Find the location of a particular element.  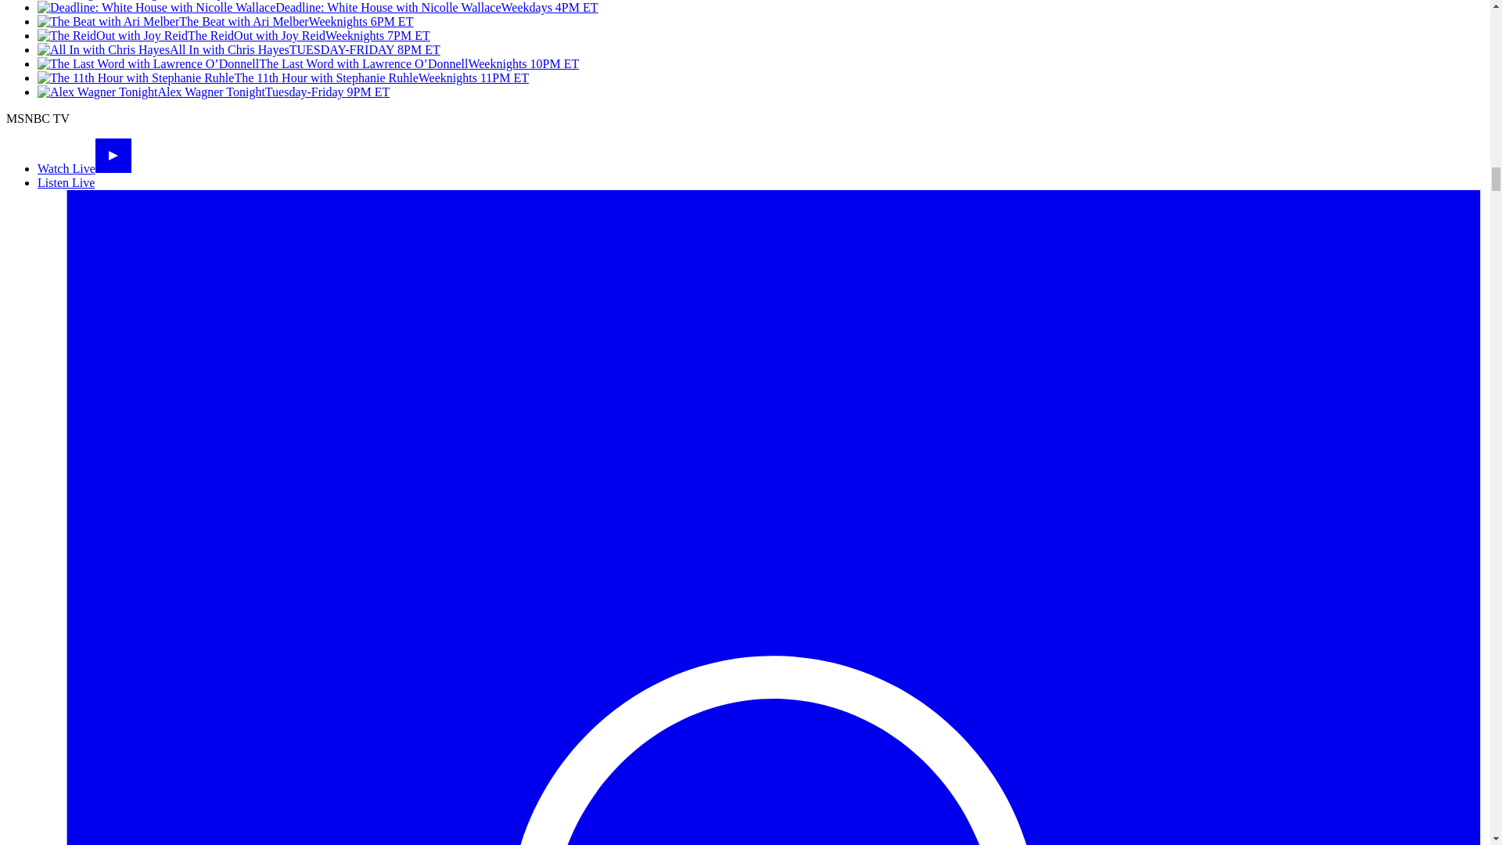

Watch Live is located at coordinates (84, 168).